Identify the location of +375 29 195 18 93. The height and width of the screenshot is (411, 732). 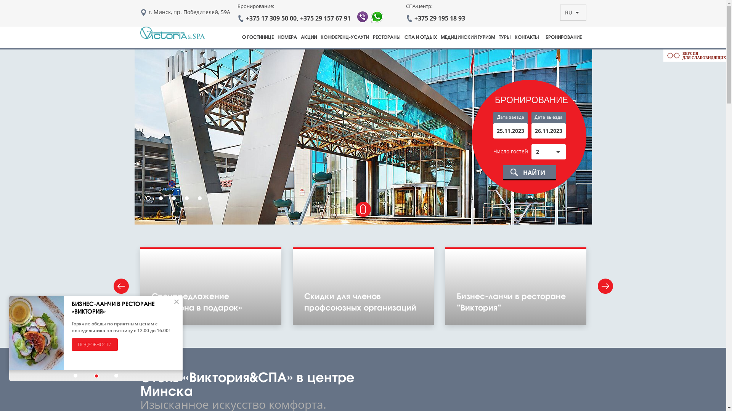
(439, 18).